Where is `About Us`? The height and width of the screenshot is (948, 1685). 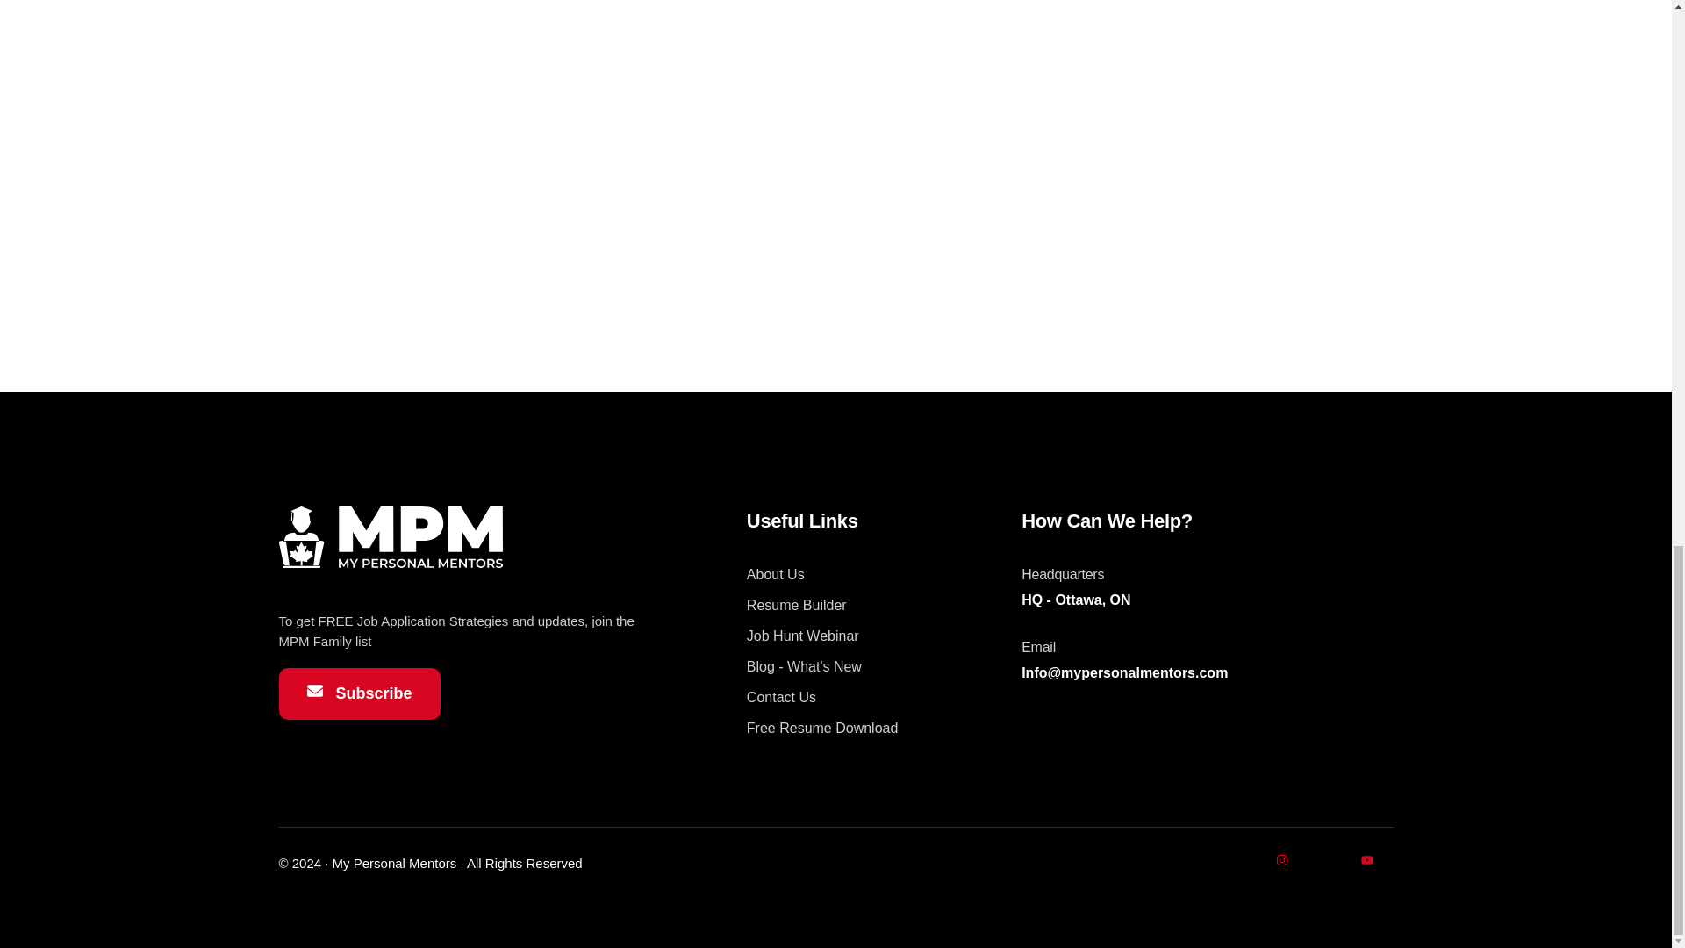 About Us is located at coordinates (883, 574).